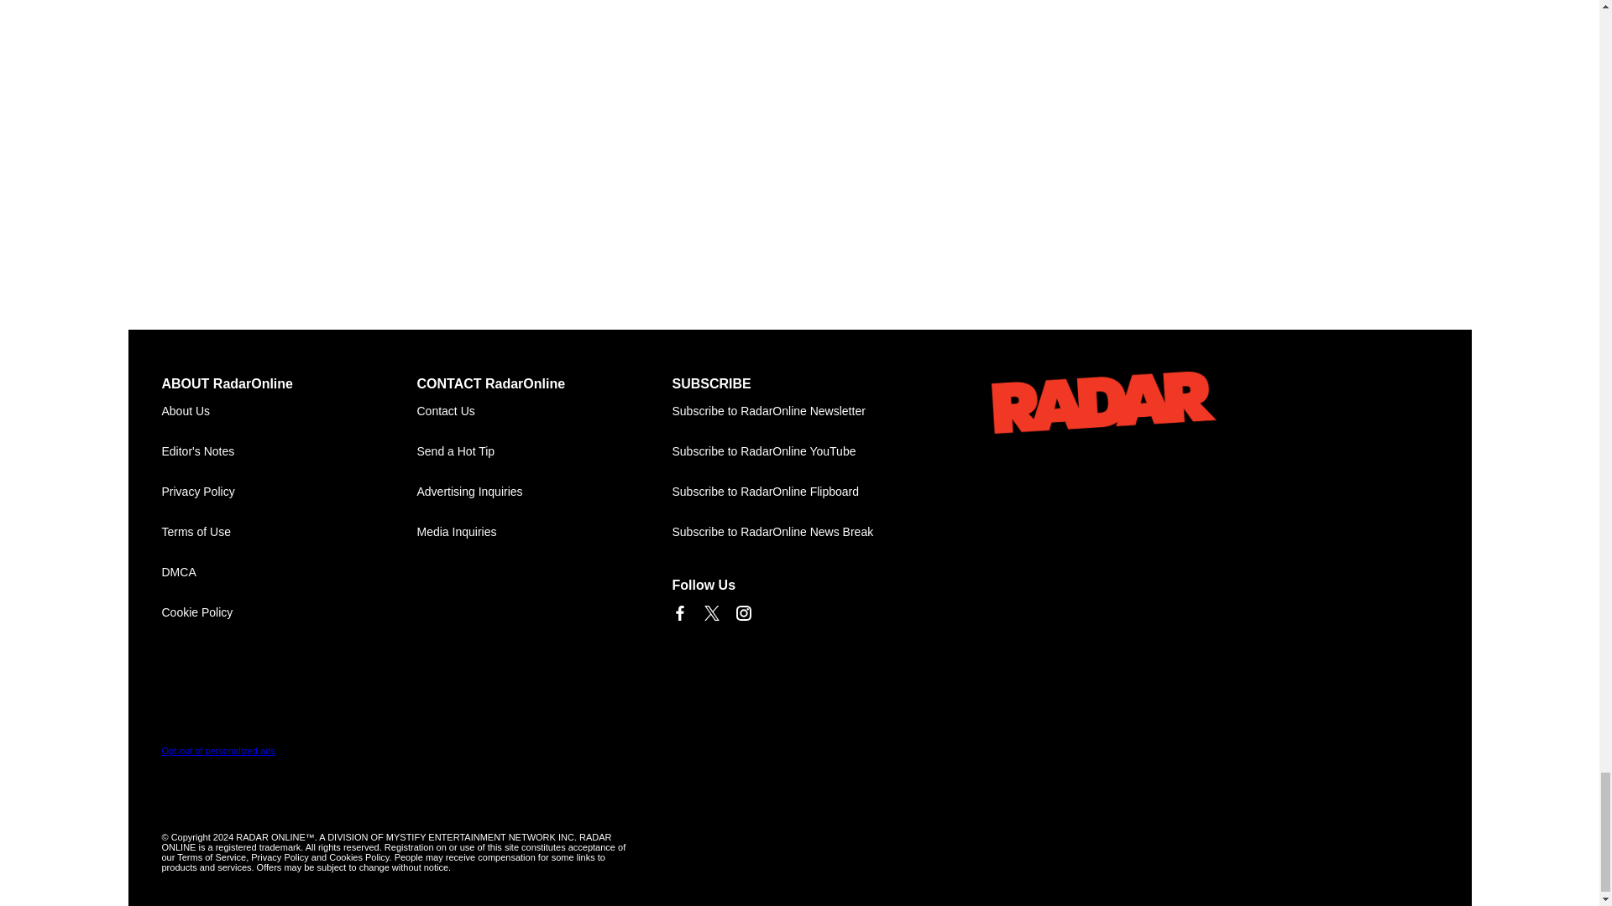 The image size is (1612, 906). Describe the element at coordinates (289, 492) in the screenshot. I see `Privacy Policy` at that location.